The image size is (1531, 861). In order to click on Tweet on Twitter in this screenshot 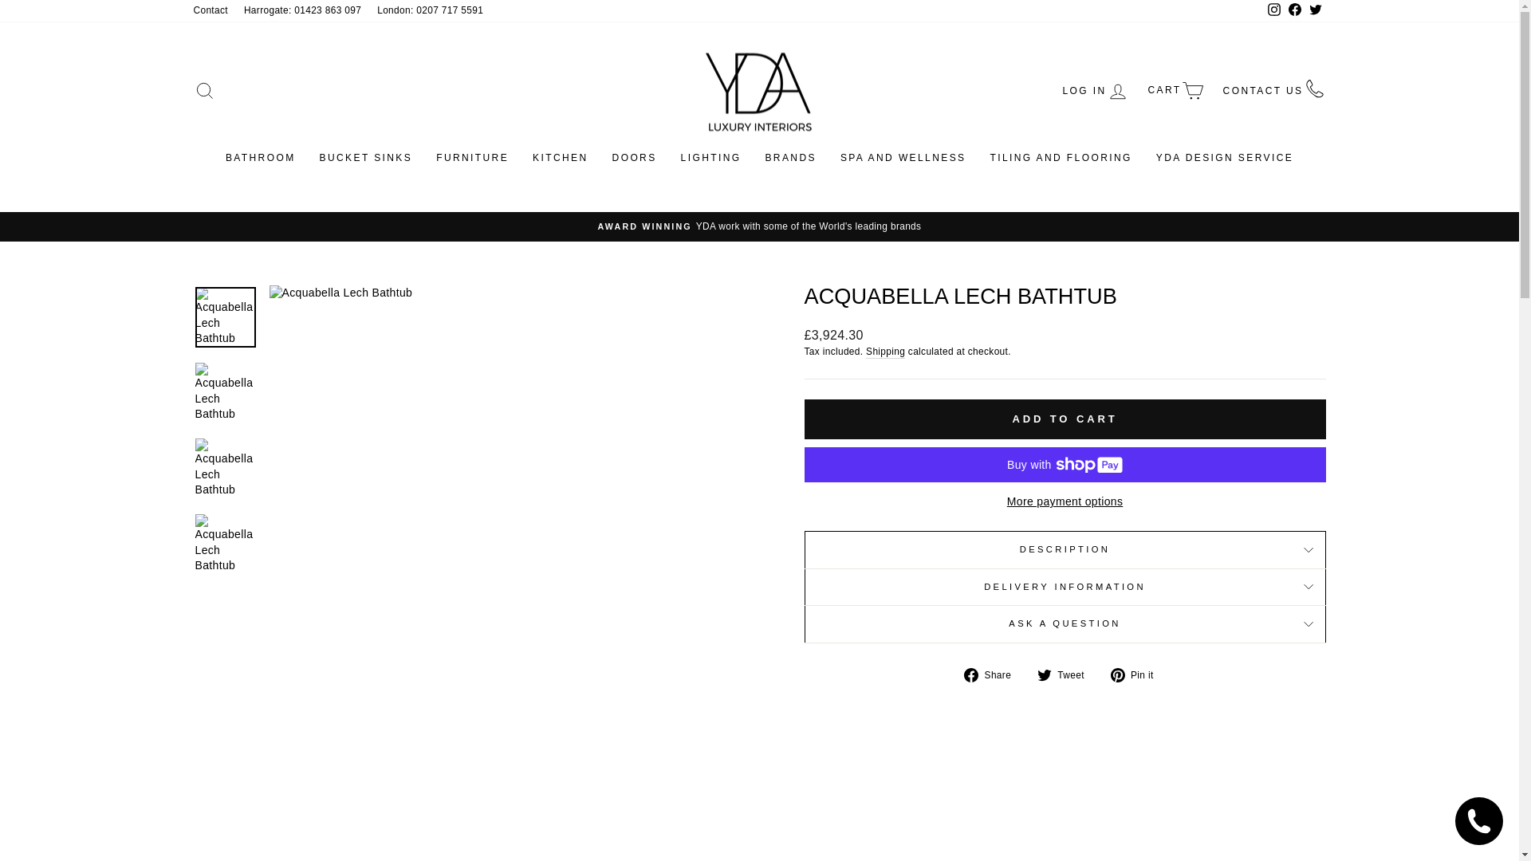, I will do `click(1067, 675)`.